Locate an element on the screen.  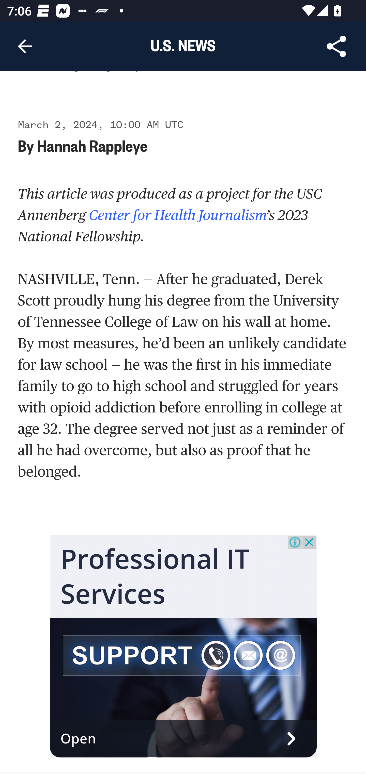
Professional IT Services Professional IT Services is located at coordinates (155, 576).